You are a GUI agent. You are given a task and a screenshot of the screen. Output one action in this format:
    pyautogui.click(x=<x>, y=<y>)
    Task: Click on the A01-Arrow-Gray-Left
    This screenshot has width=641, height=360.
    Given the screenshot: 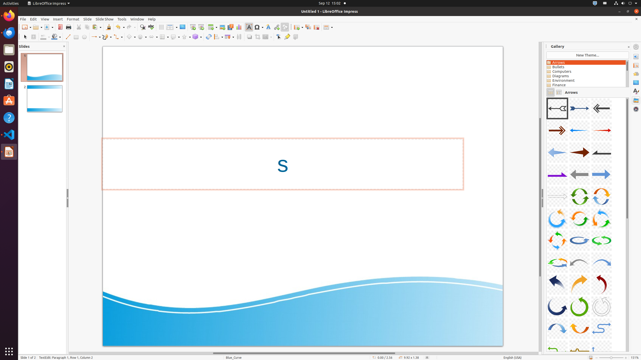 What is the action you would take?
    pyautogui.click(x=557, y=108)
    